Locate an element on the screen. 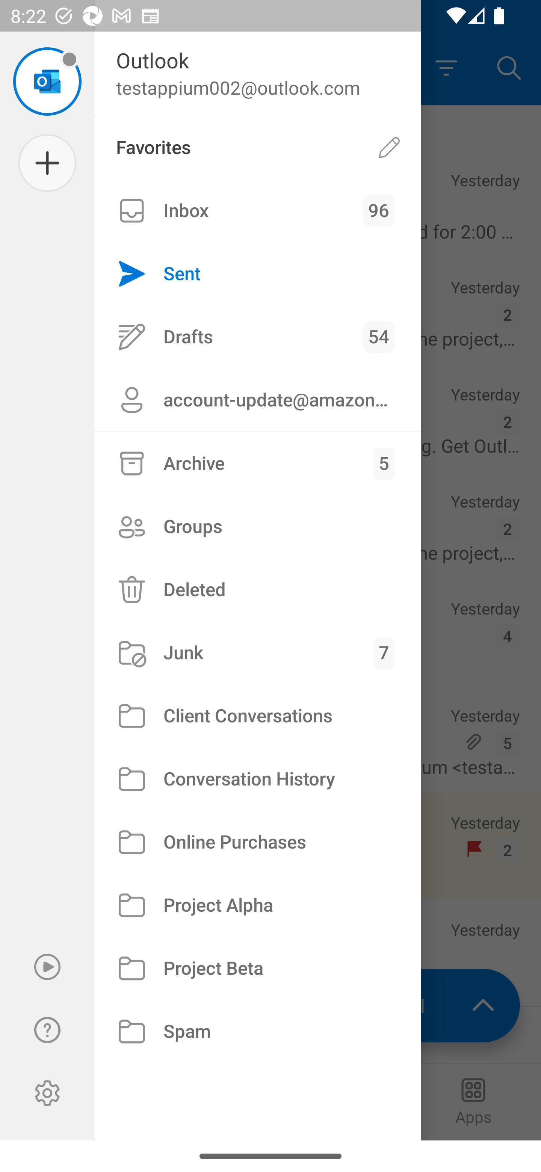 The width and height of the screenshot is (541, 1172). Junk Junk, 5 of 11, level 1, 7 unread emails is located at coordinates (258, 653).